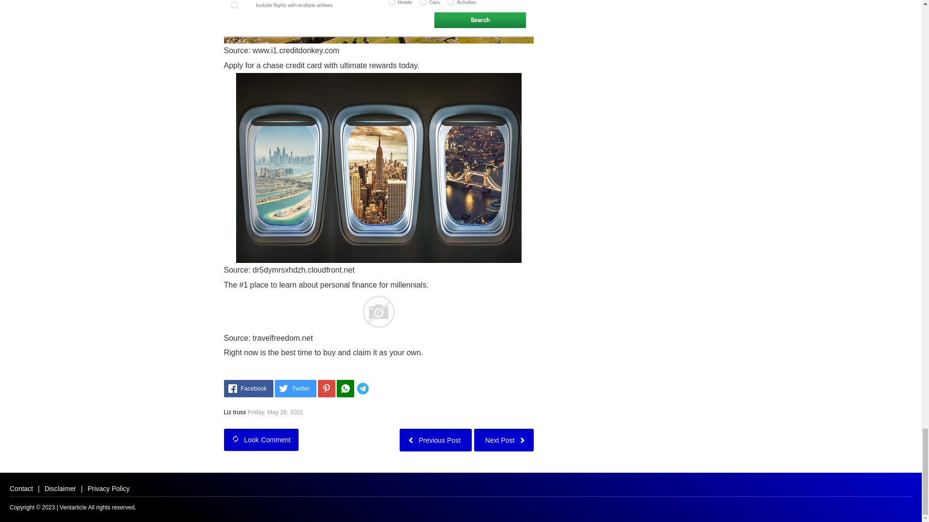 The image size is (929, 522). I want to click on Twitter, so click(295, 389).